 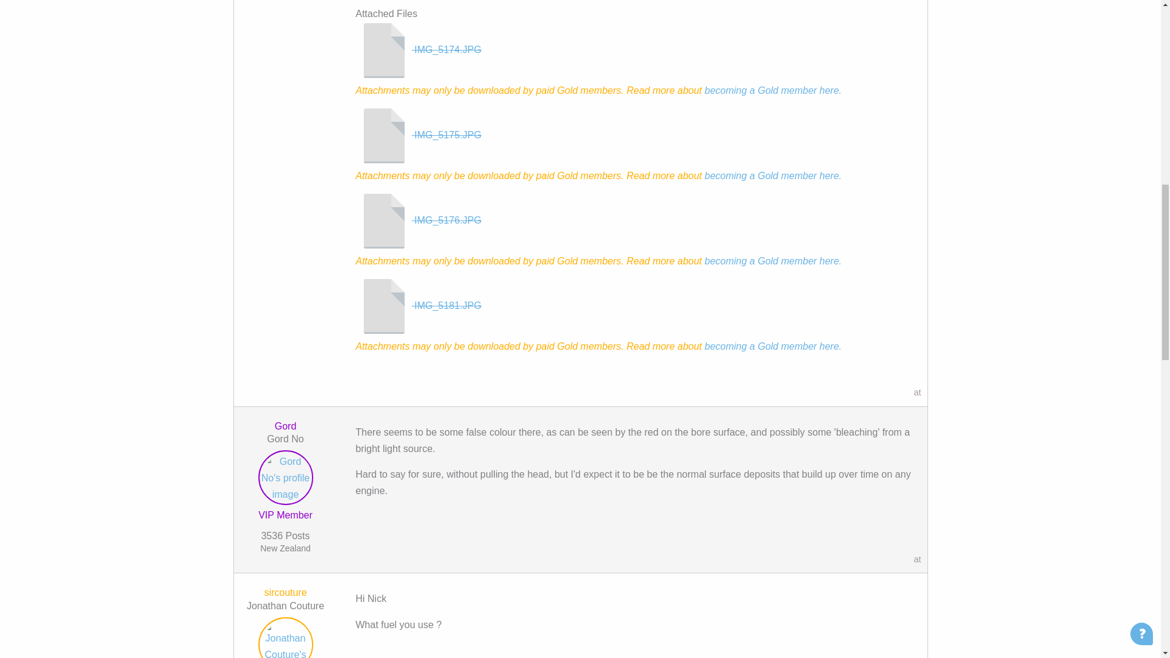 I want to click on Click here to view Gord, so click(x=286, y=426).